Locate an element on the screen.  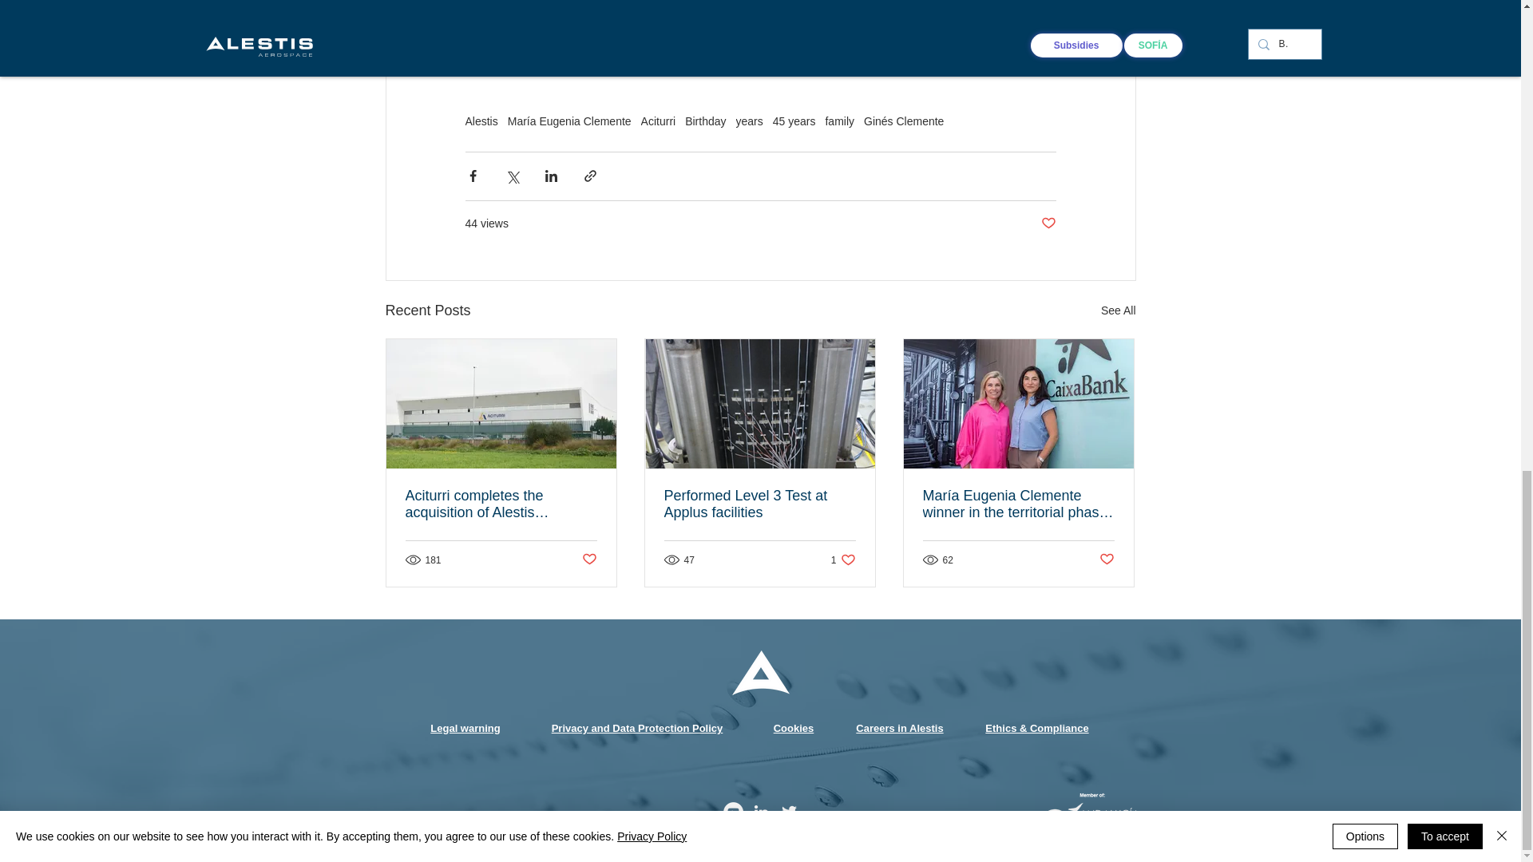
See All is located at coordinates (1118, 310).